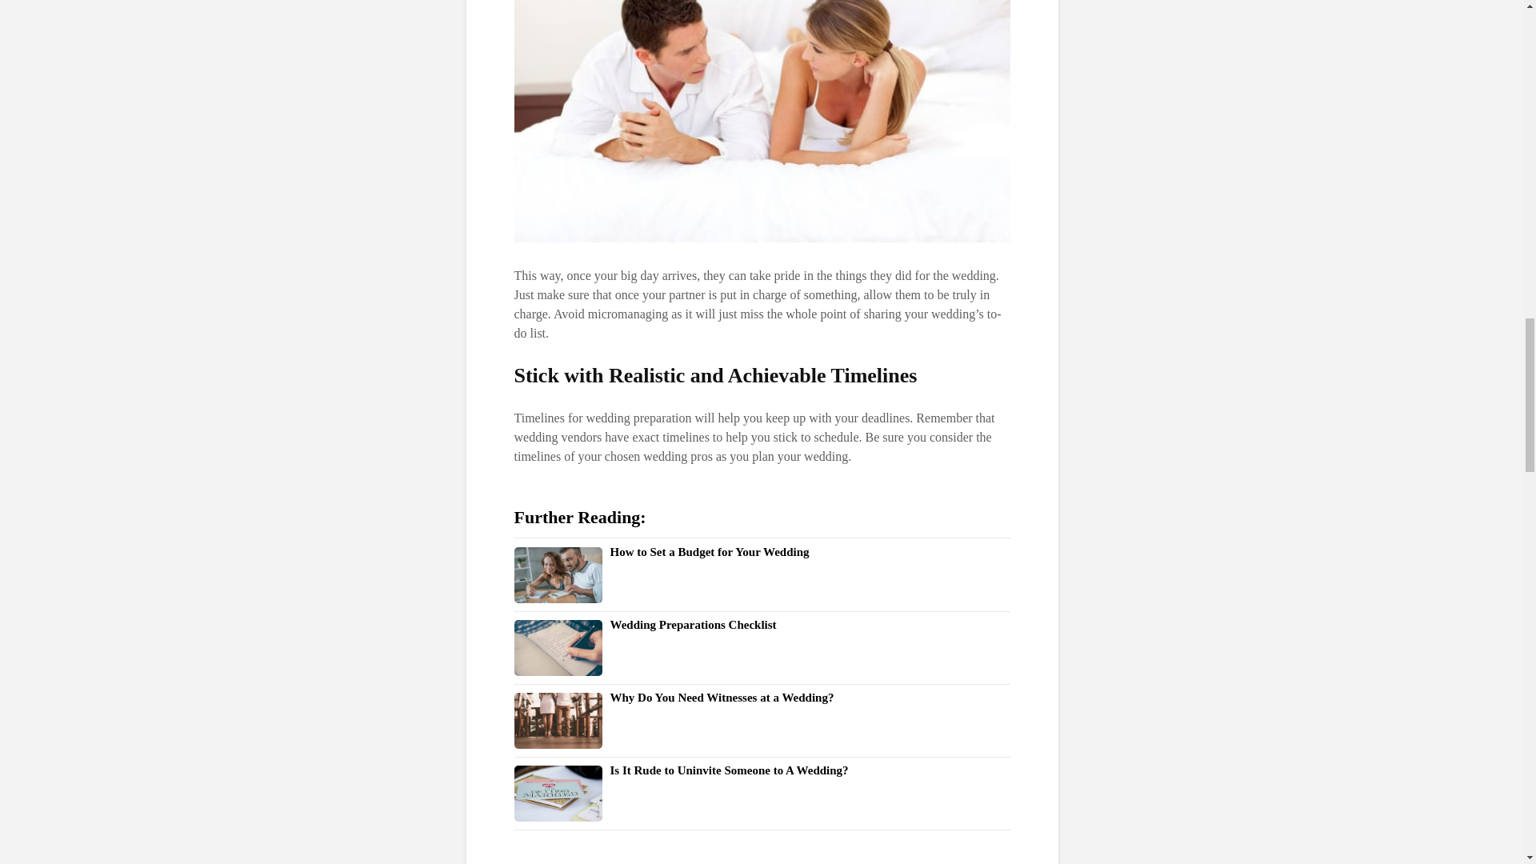  I want to click on How to Set a Budget for Your Wedding, so click(709, 551).